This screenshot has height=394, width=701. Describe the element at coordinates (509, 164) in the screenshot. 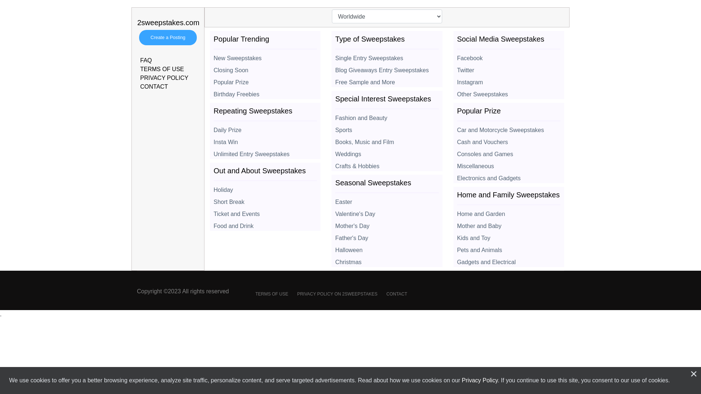

I see `Miscellaneous` at that location.